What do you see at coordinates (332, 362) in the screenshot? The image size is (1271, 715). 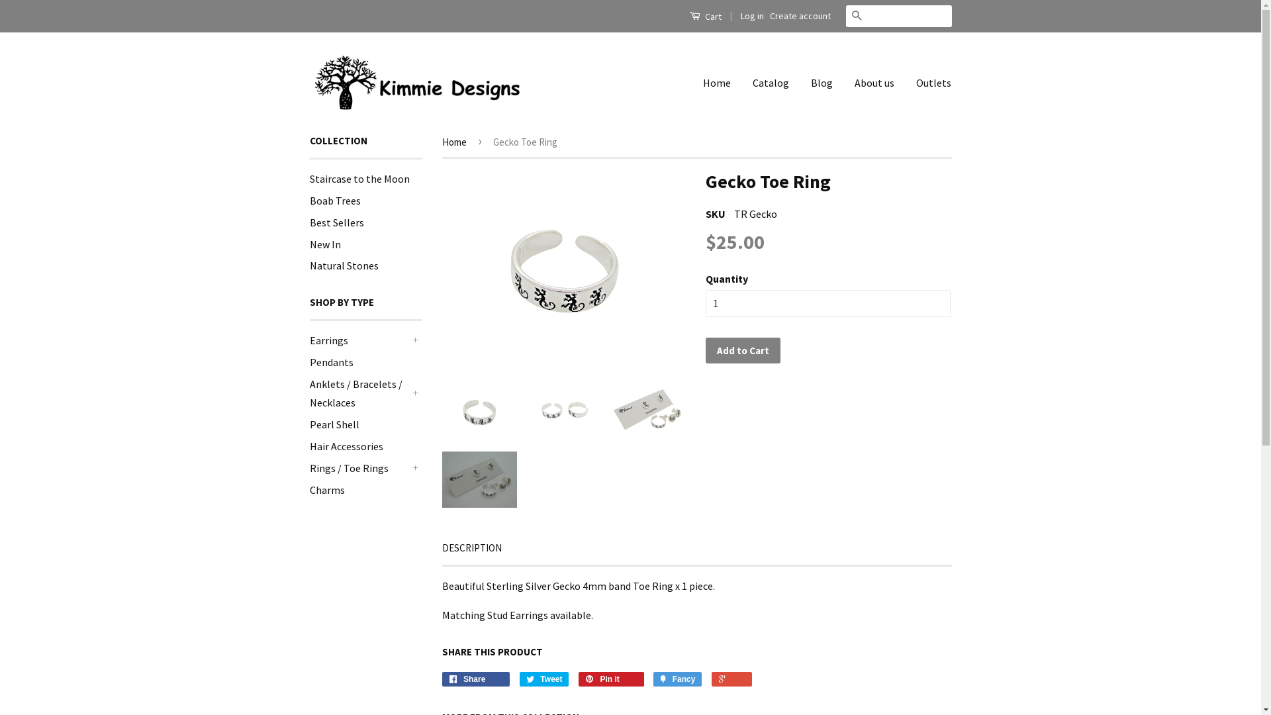 I see `Pendants` at bounding box center [332, 362].